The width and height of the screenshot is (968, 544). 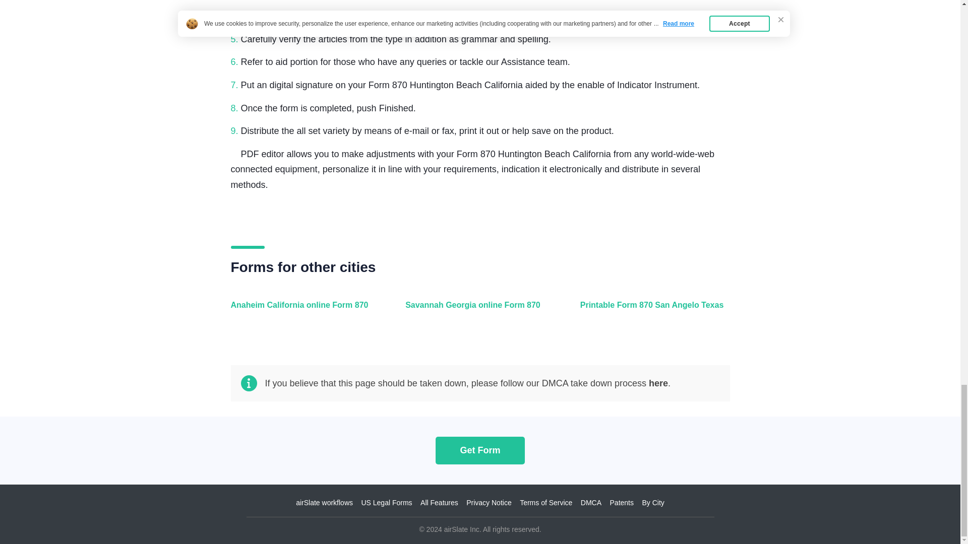 I want to click on here, so click(x=658, y=383).